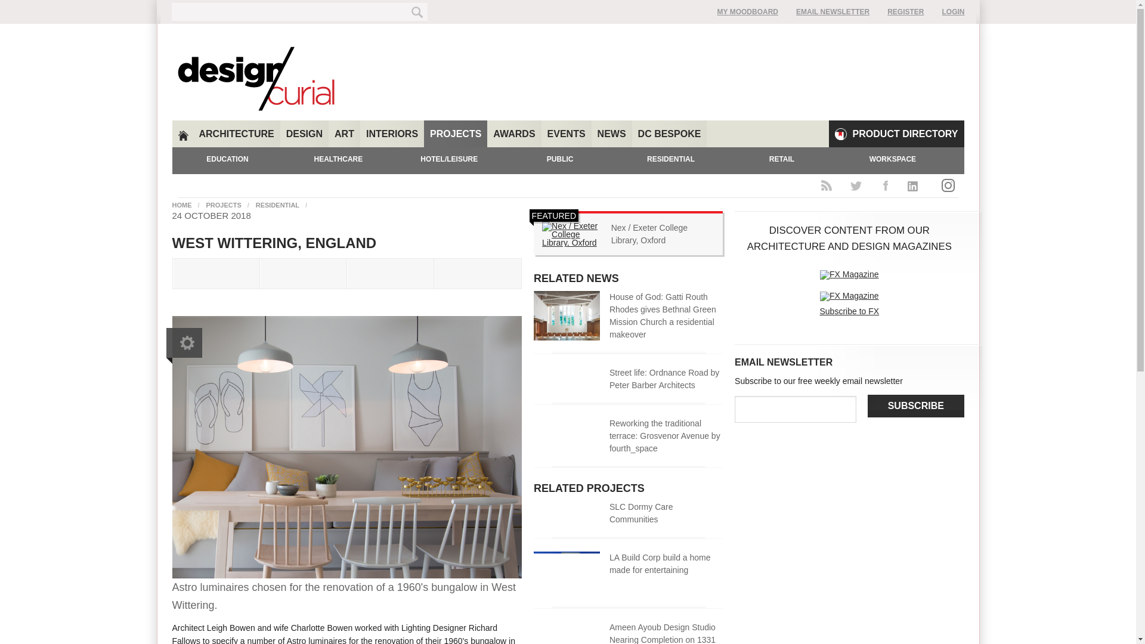 Image resolution: width=1145 pixels, height=644 pixels. I want to click on LinkedIn, so click(915, 182).